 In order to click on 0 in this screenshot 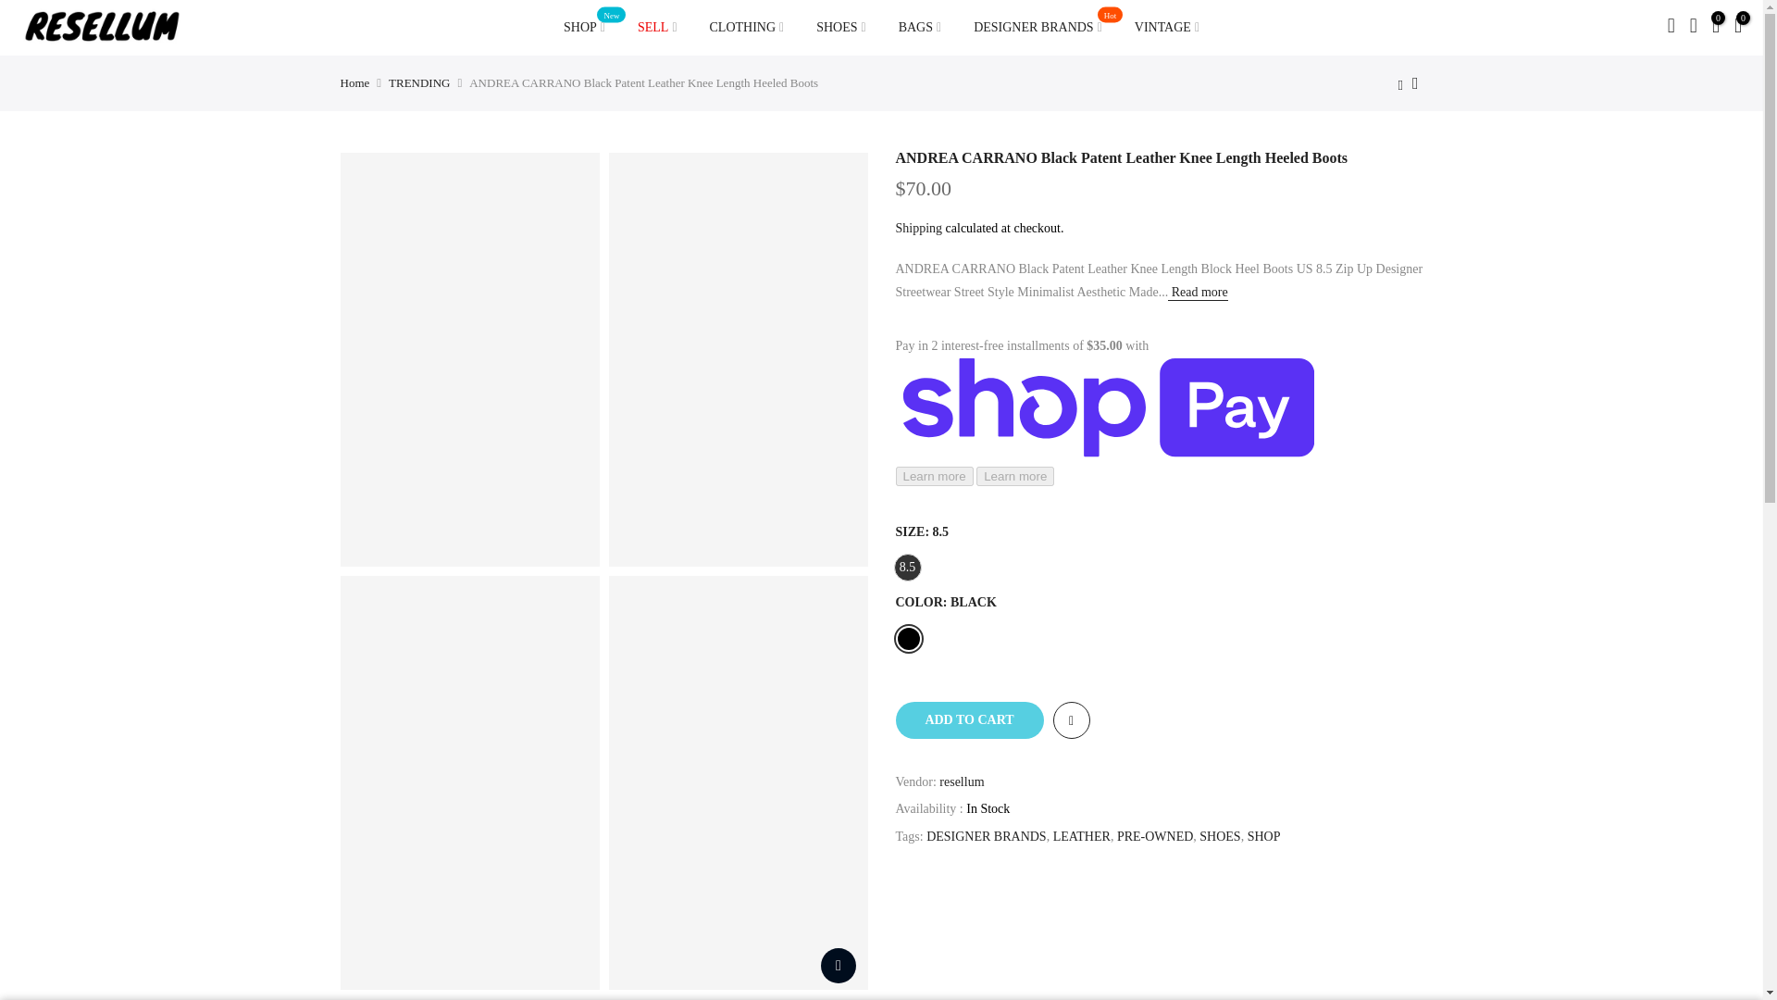, I will do `click(1038, 28)`.